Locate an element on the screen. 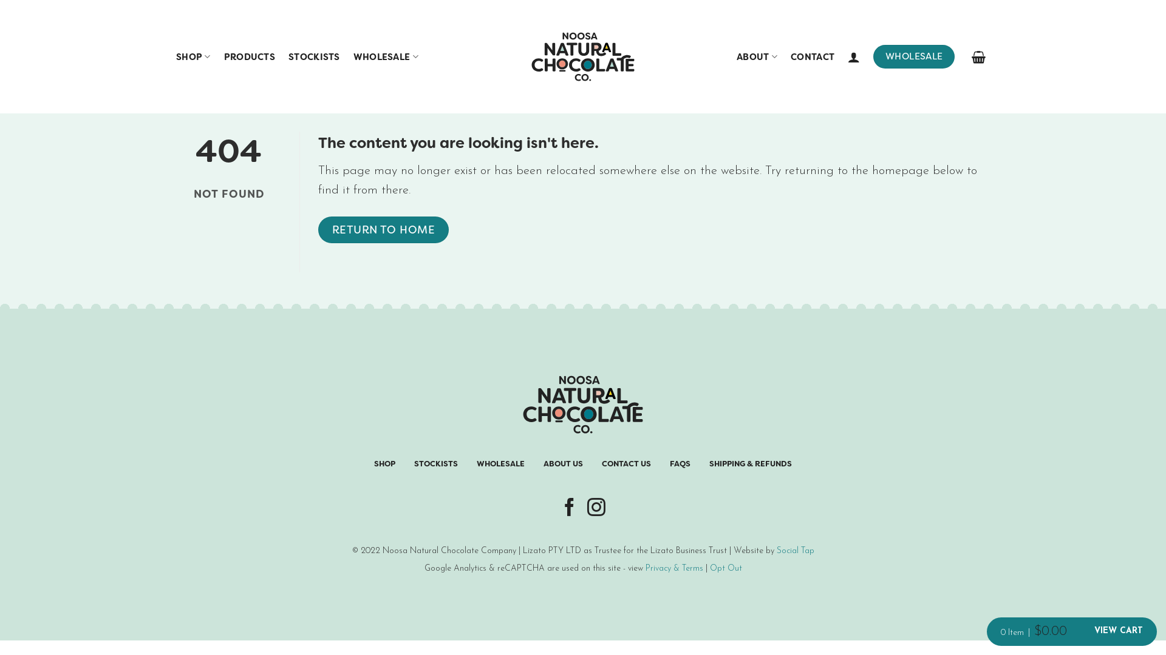  Noosa Natural Chocolate Company is located at coordinates (583, 57).